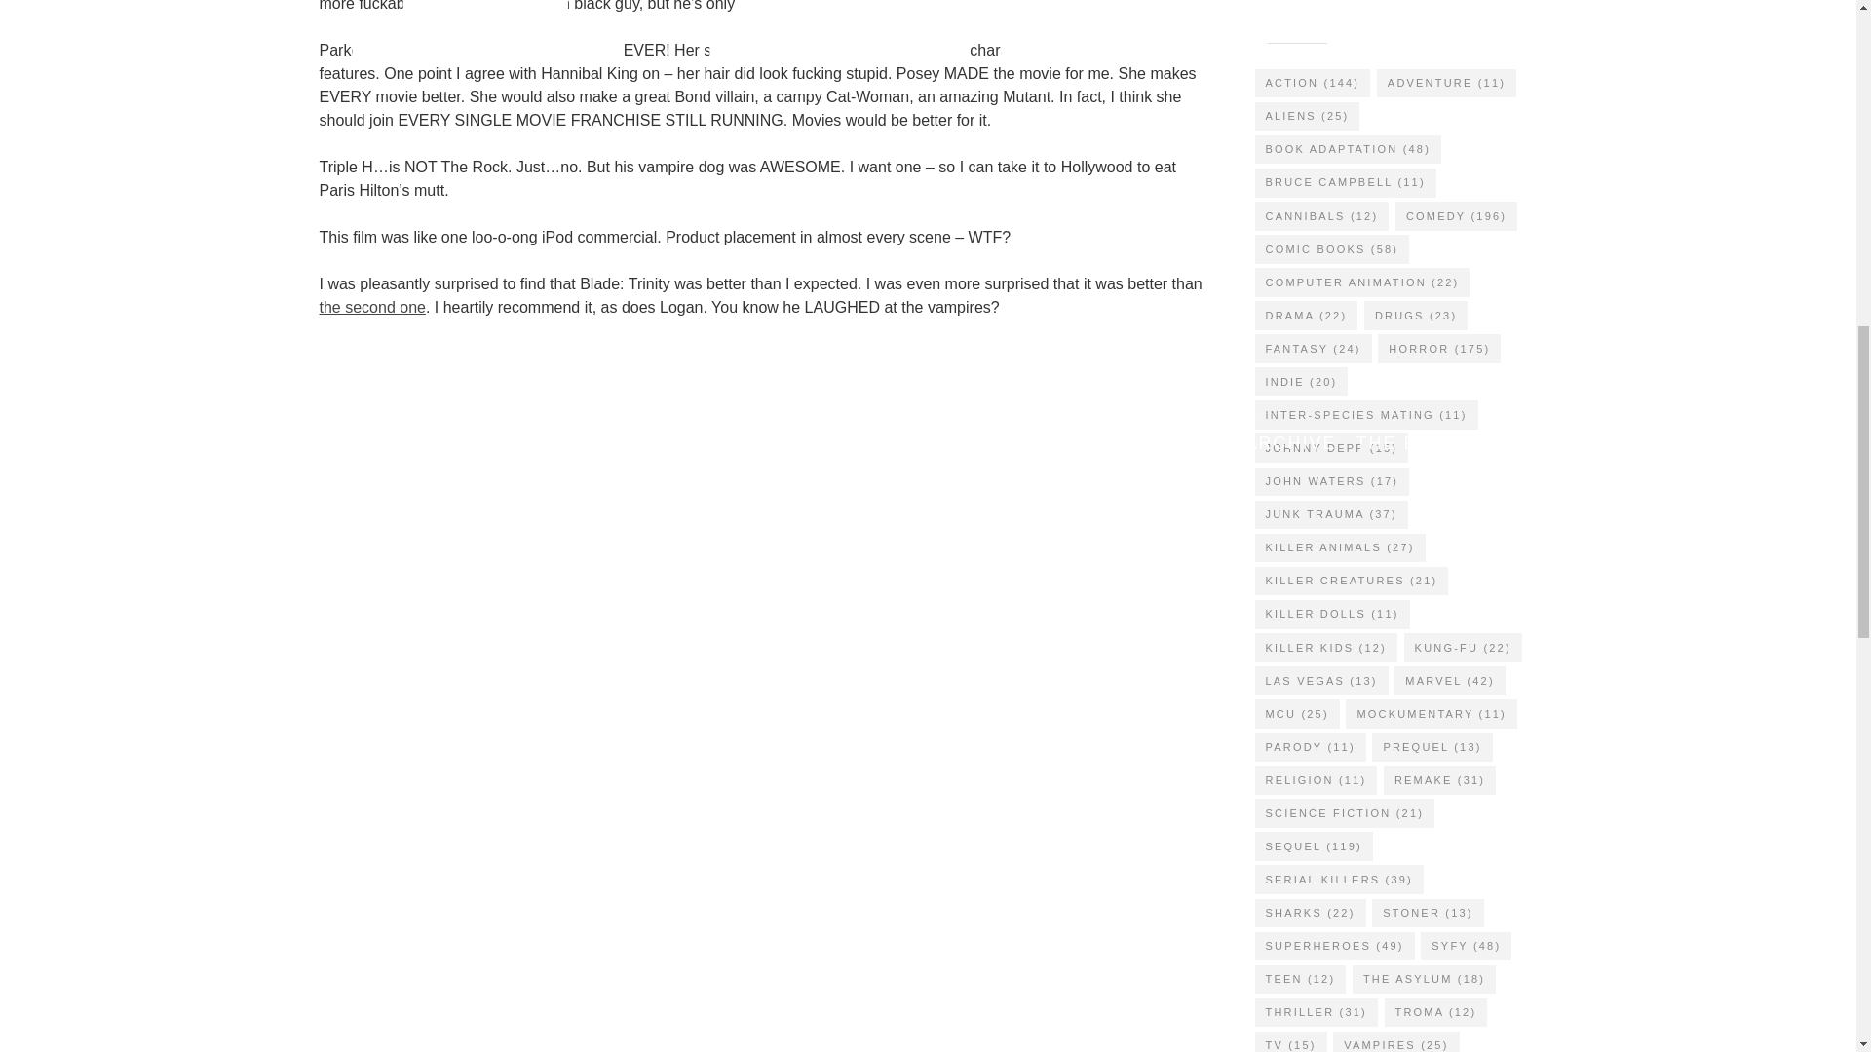 This screenshot has height=1052, width=1871. What do you see at coordinates (372, 307) in the screenshot?
I see `the second one` at bounding box center [372, 307].